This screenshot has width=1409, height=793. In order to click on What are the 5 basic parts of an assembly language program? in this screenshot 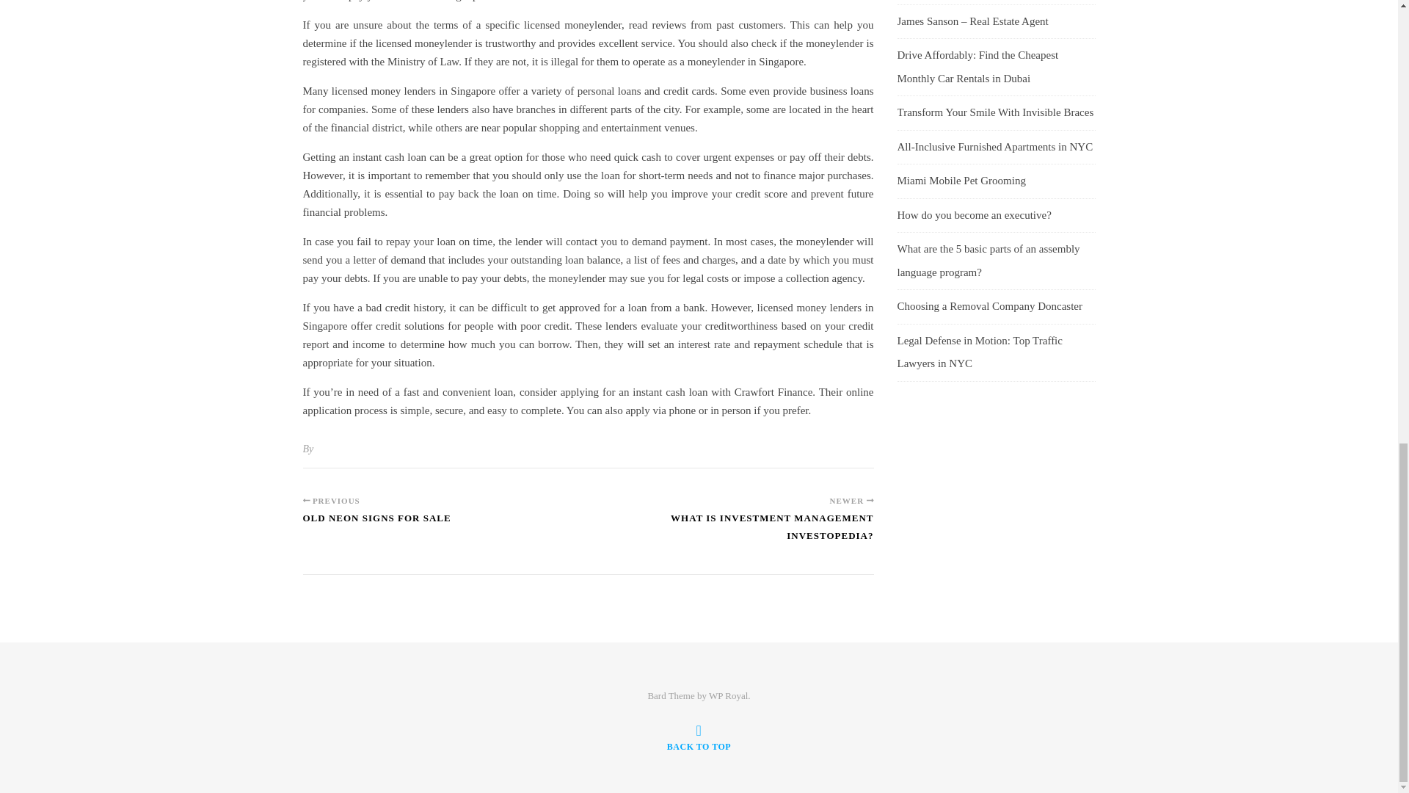, I will do `click(988, 260)`.